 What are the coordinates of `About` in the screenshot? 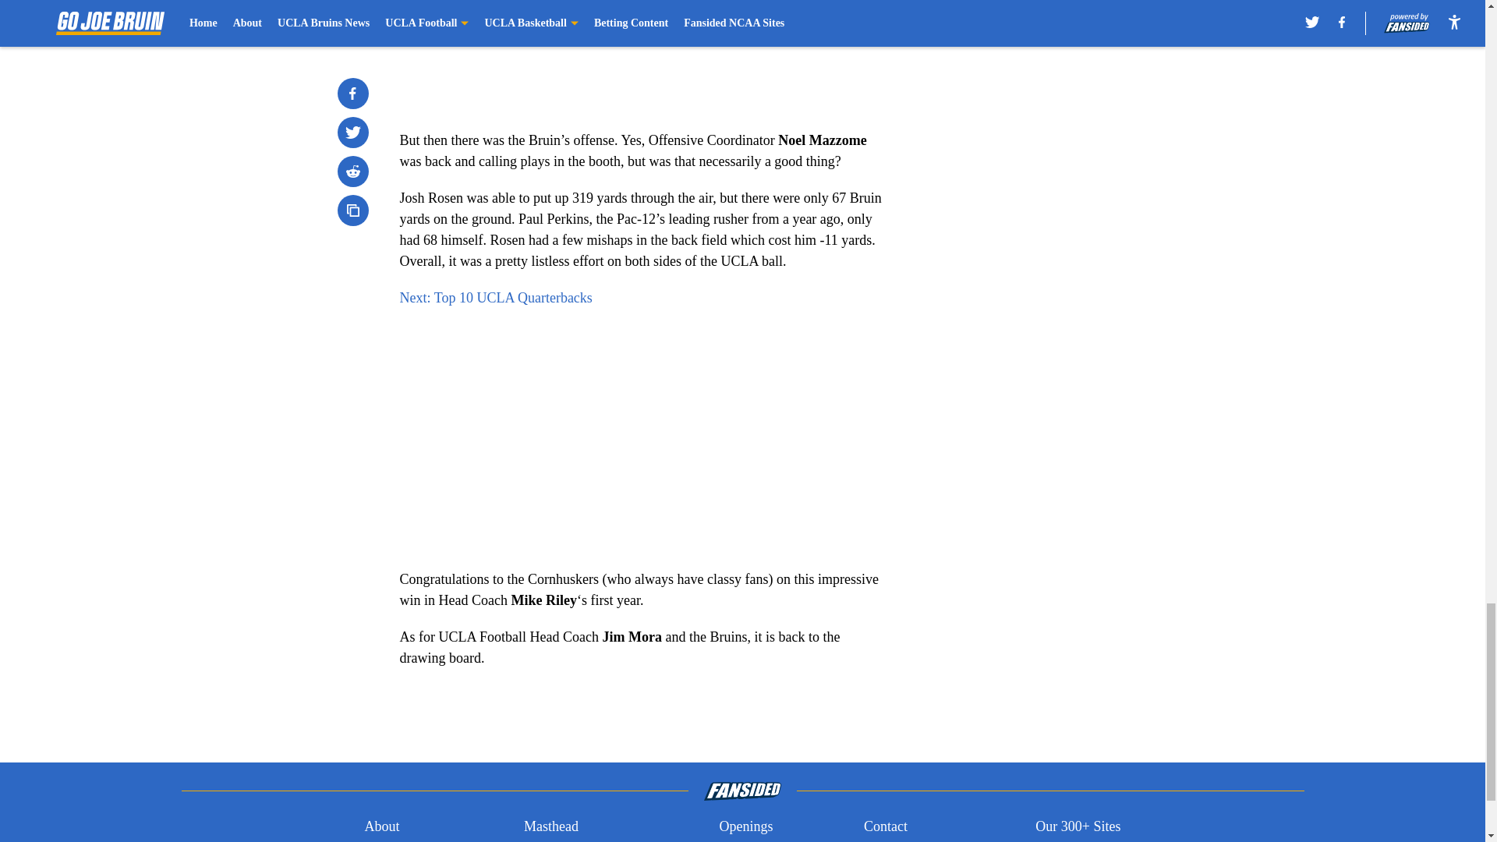 It's located at (381, 826).